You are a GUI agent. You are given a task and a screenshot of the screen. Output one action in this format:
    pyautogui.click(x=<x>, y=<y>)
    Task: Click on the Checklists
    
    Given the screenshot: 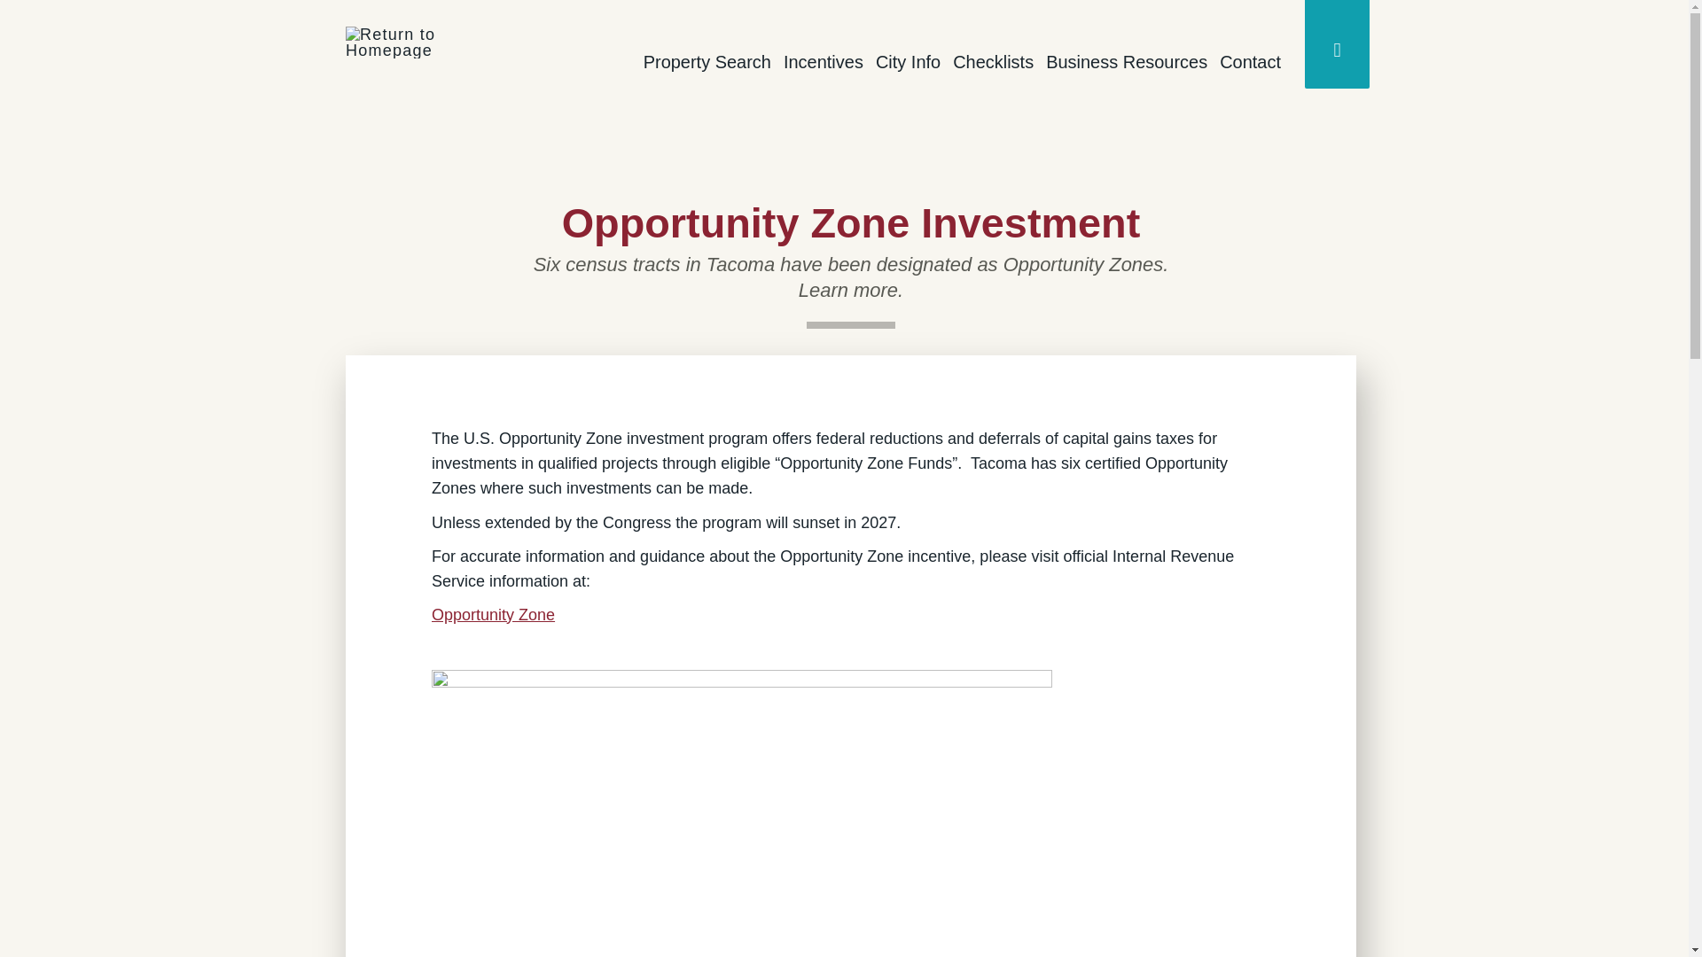 What is the action you would take?
    pyautogui.click(x=993, y=62)
    